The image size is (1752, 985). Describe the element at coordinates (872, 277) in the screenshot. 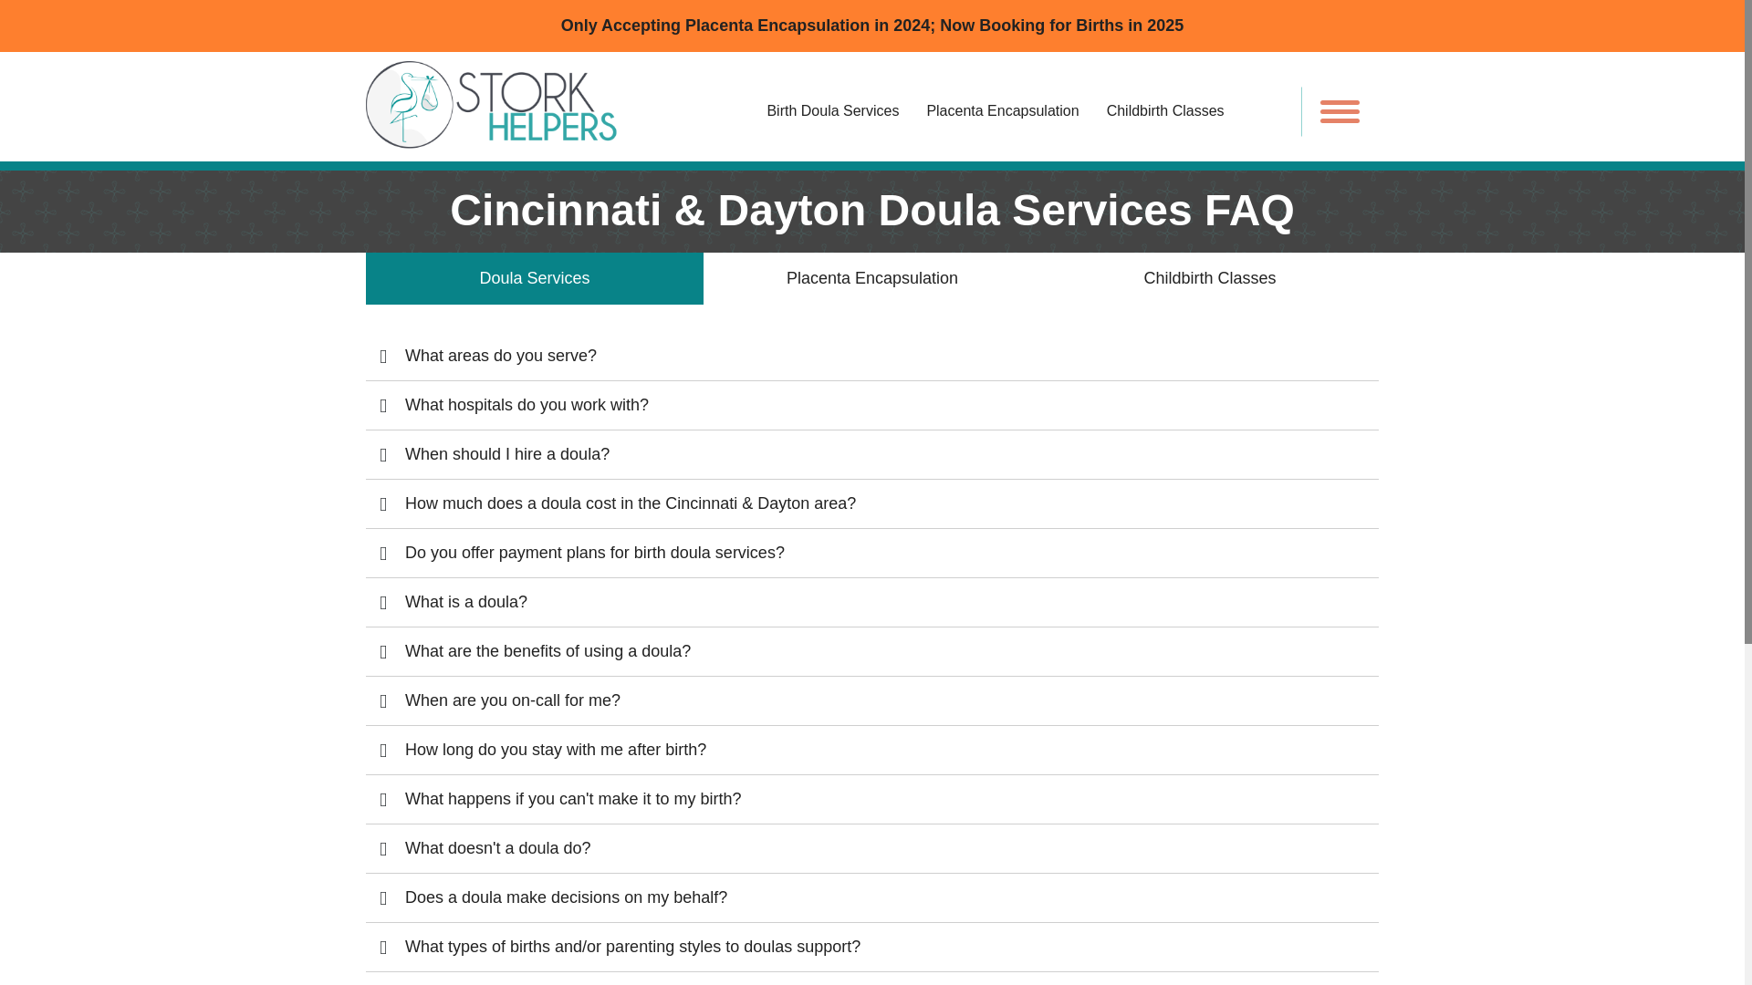

I see `Placenta Encapsulation` at that location.